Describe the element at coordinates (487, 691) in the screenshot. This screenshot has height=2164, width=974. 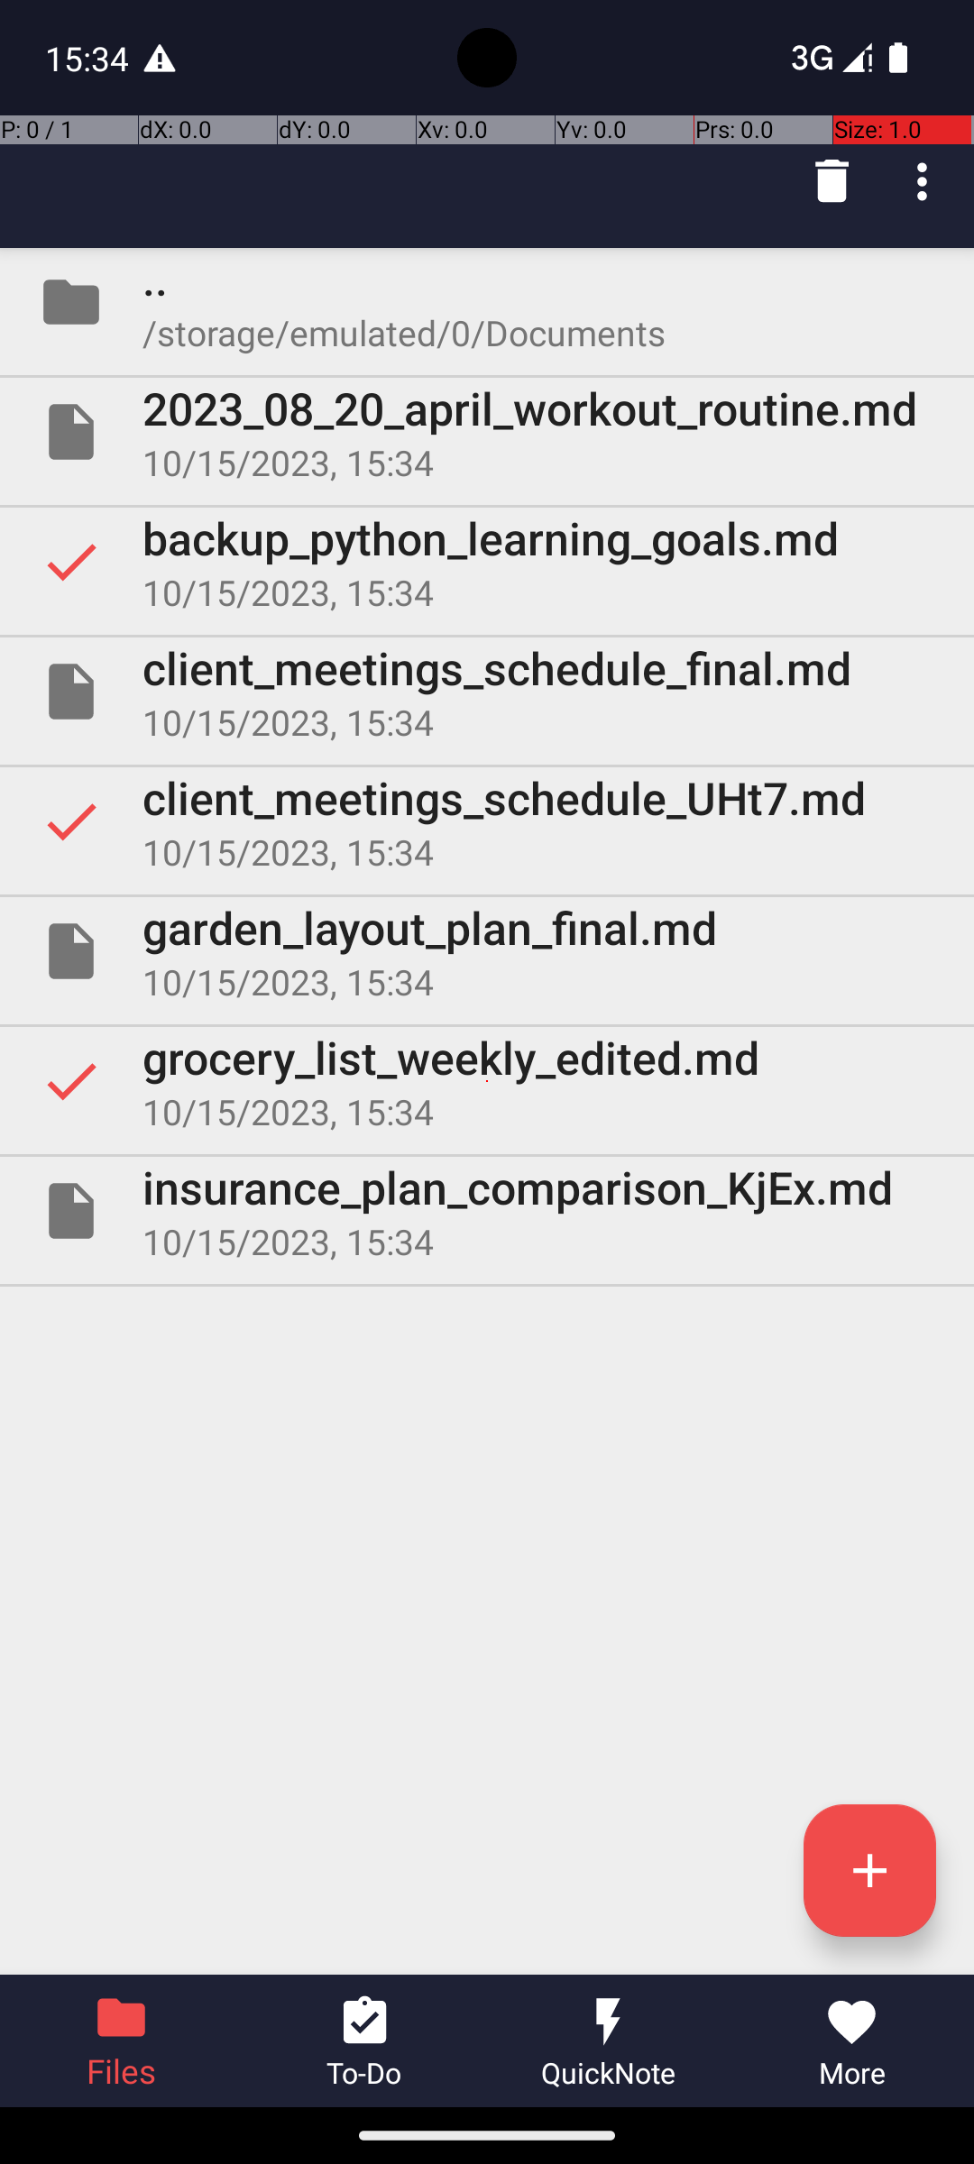
I see `File client_meetings_schedule_final.md ` at that location.